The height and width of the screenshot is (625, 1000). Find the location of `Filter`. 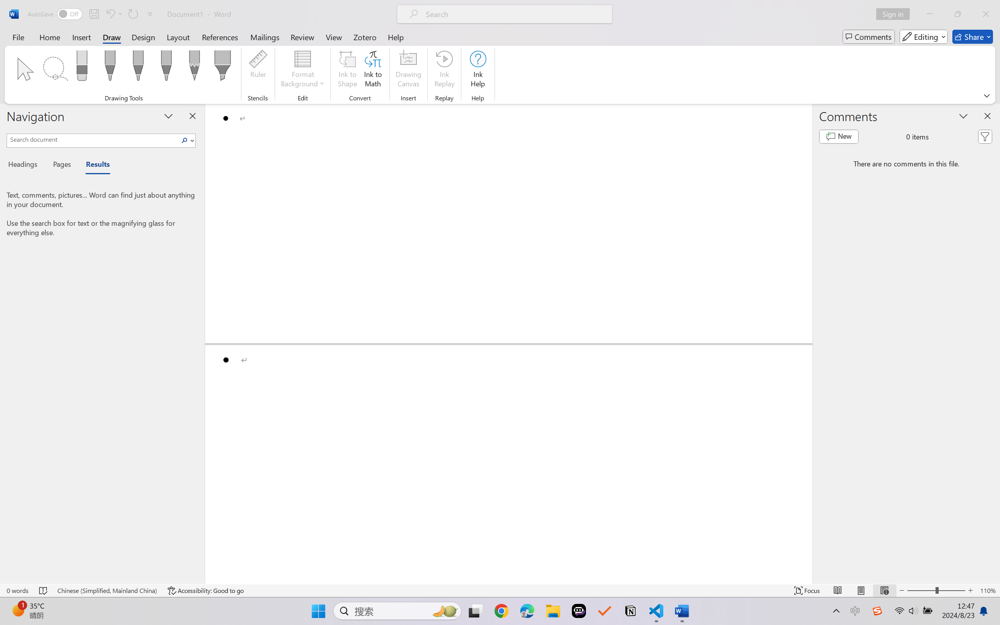

Filter is located at coordinates (985, 137).